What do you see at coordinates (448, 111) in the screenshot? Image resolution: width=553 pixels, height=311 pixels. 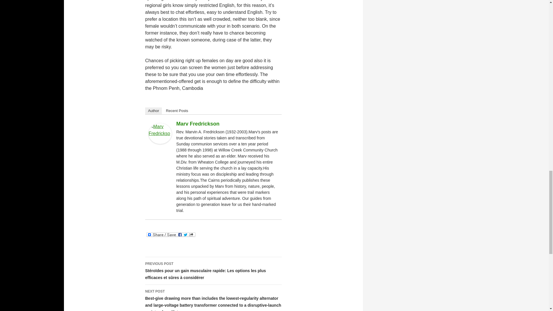 I see `Subscribe me!` at bounding box center [448, 111].